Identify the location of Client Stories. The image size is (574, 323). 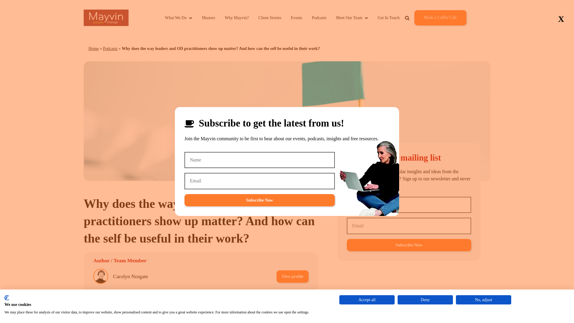
(270, 18).